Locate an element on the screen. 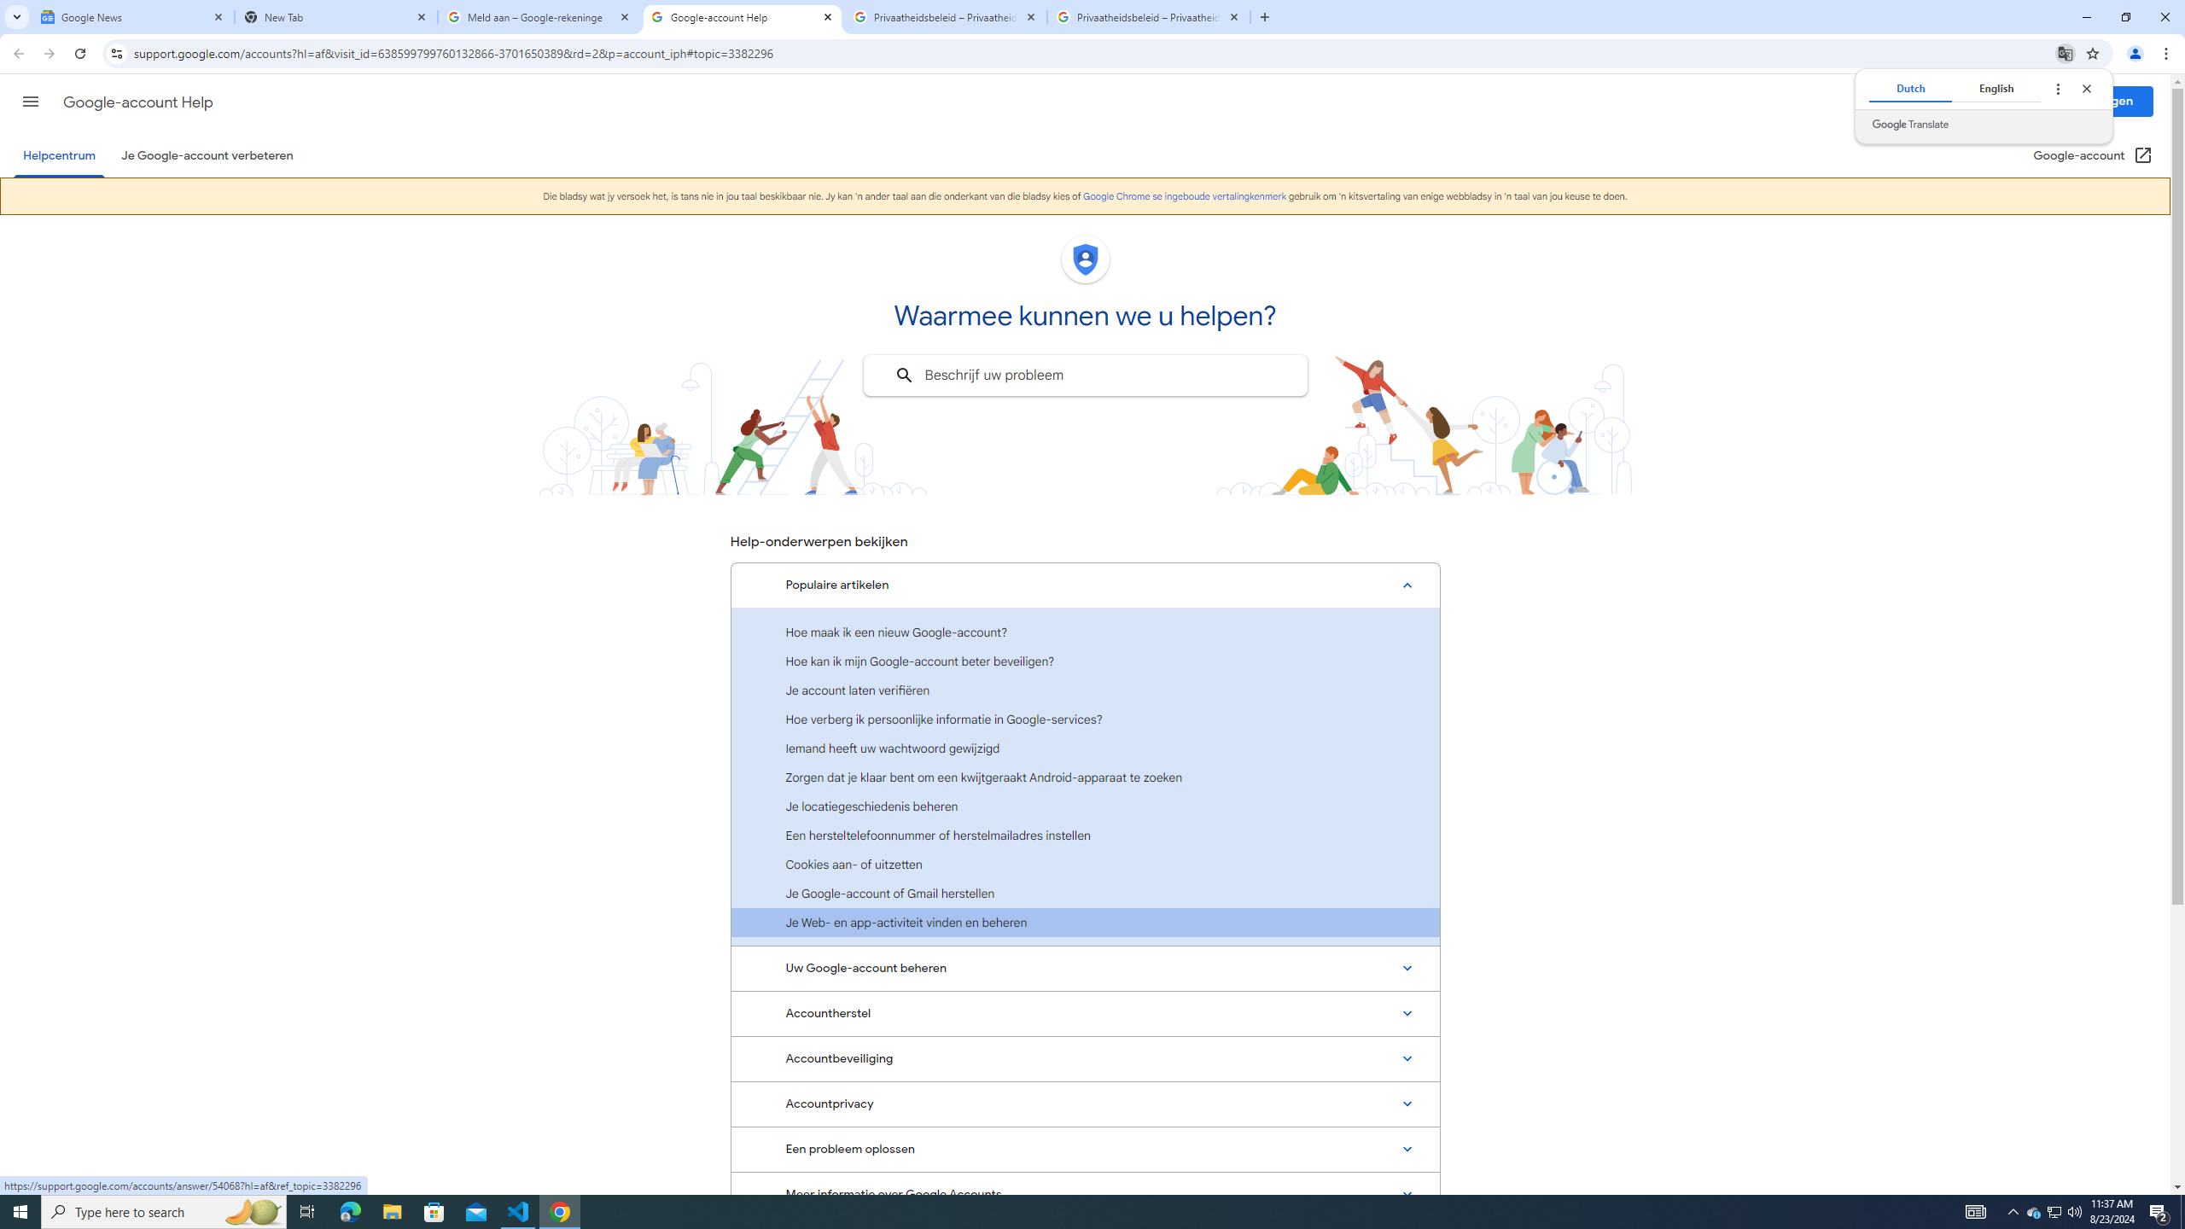  Google-account Help is located at coordinates (743, 17).